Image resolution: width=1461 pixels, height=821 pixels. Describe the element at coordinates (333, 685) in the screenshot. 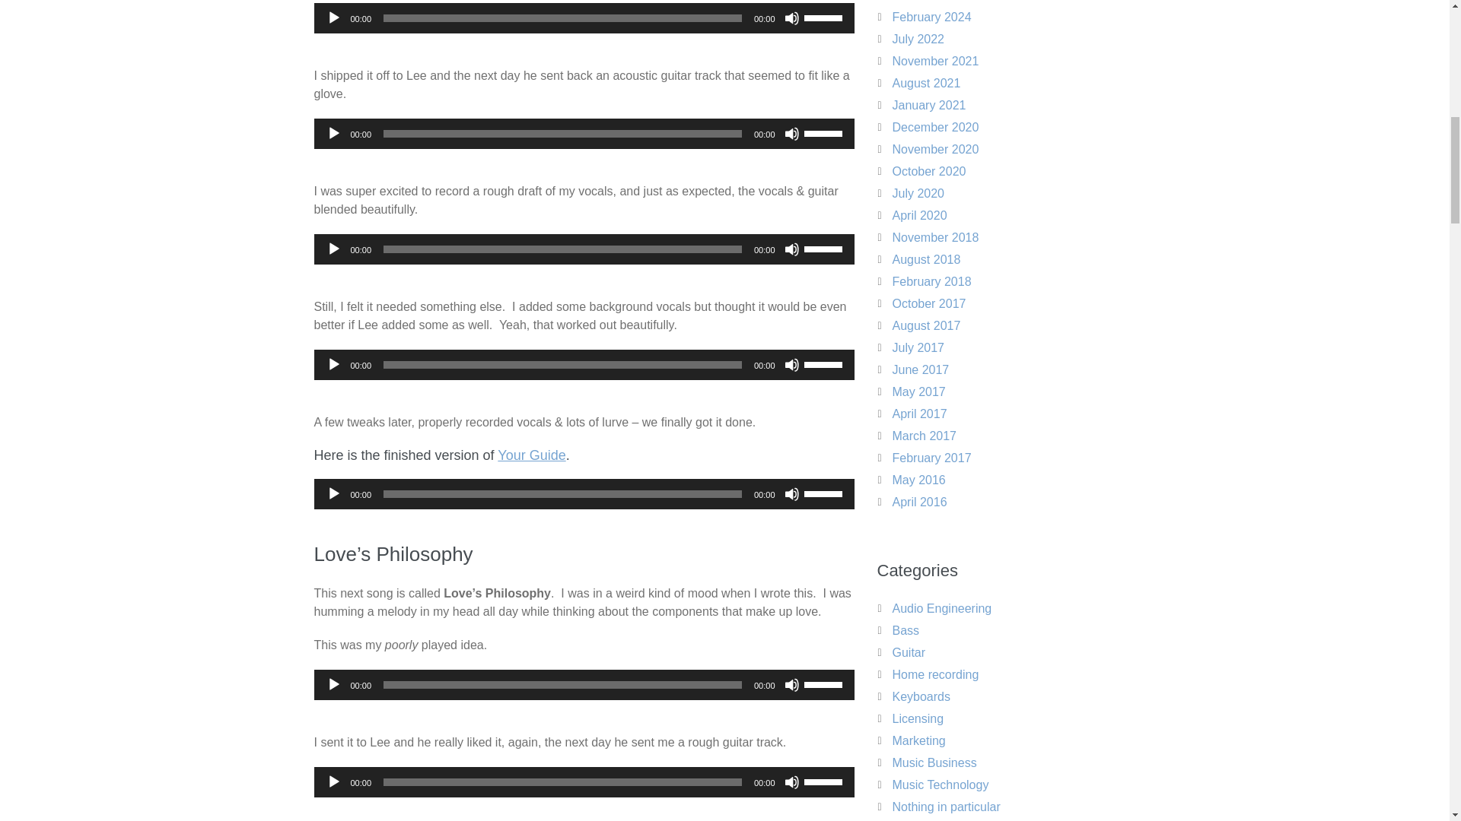

I see `Play` at that location.